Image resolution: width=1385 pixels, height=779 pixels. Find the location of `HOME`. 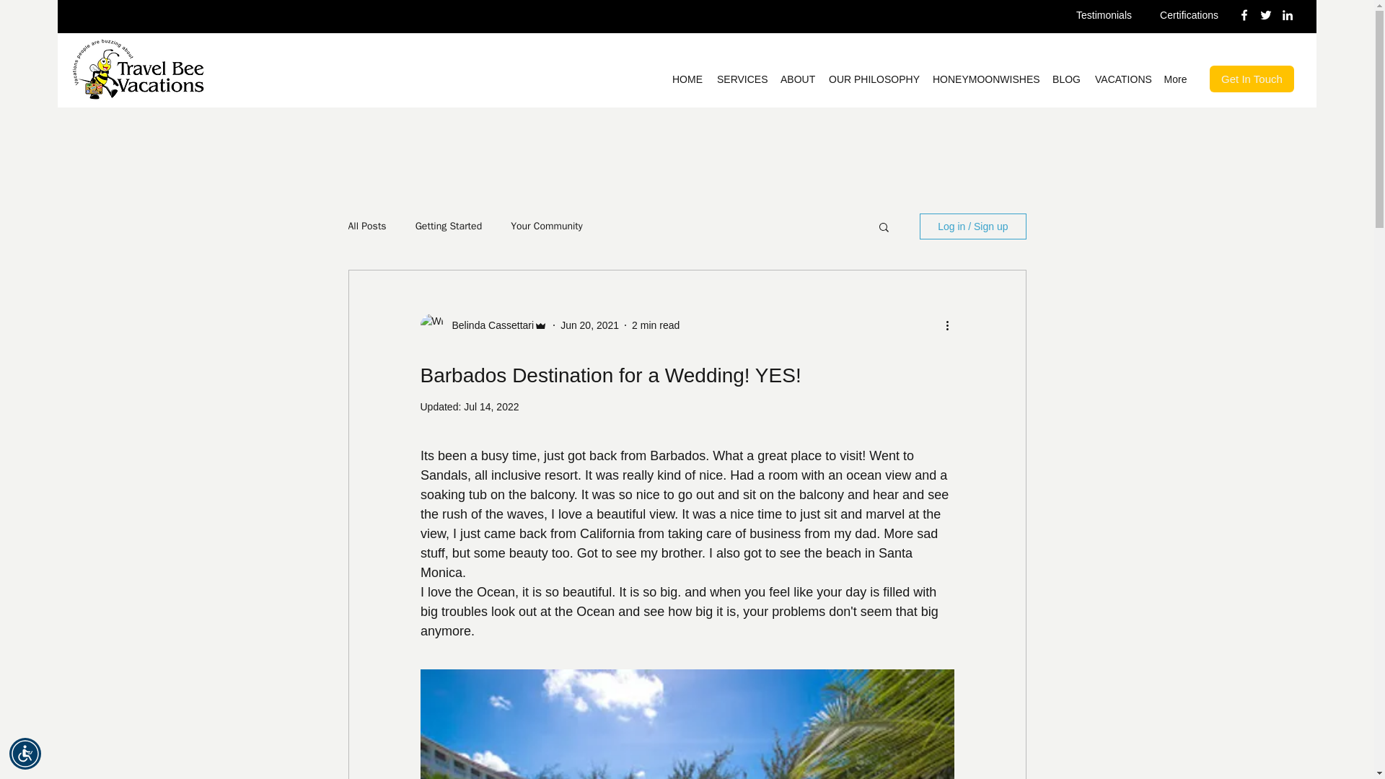

HOME is located at coordinates (687, 79).